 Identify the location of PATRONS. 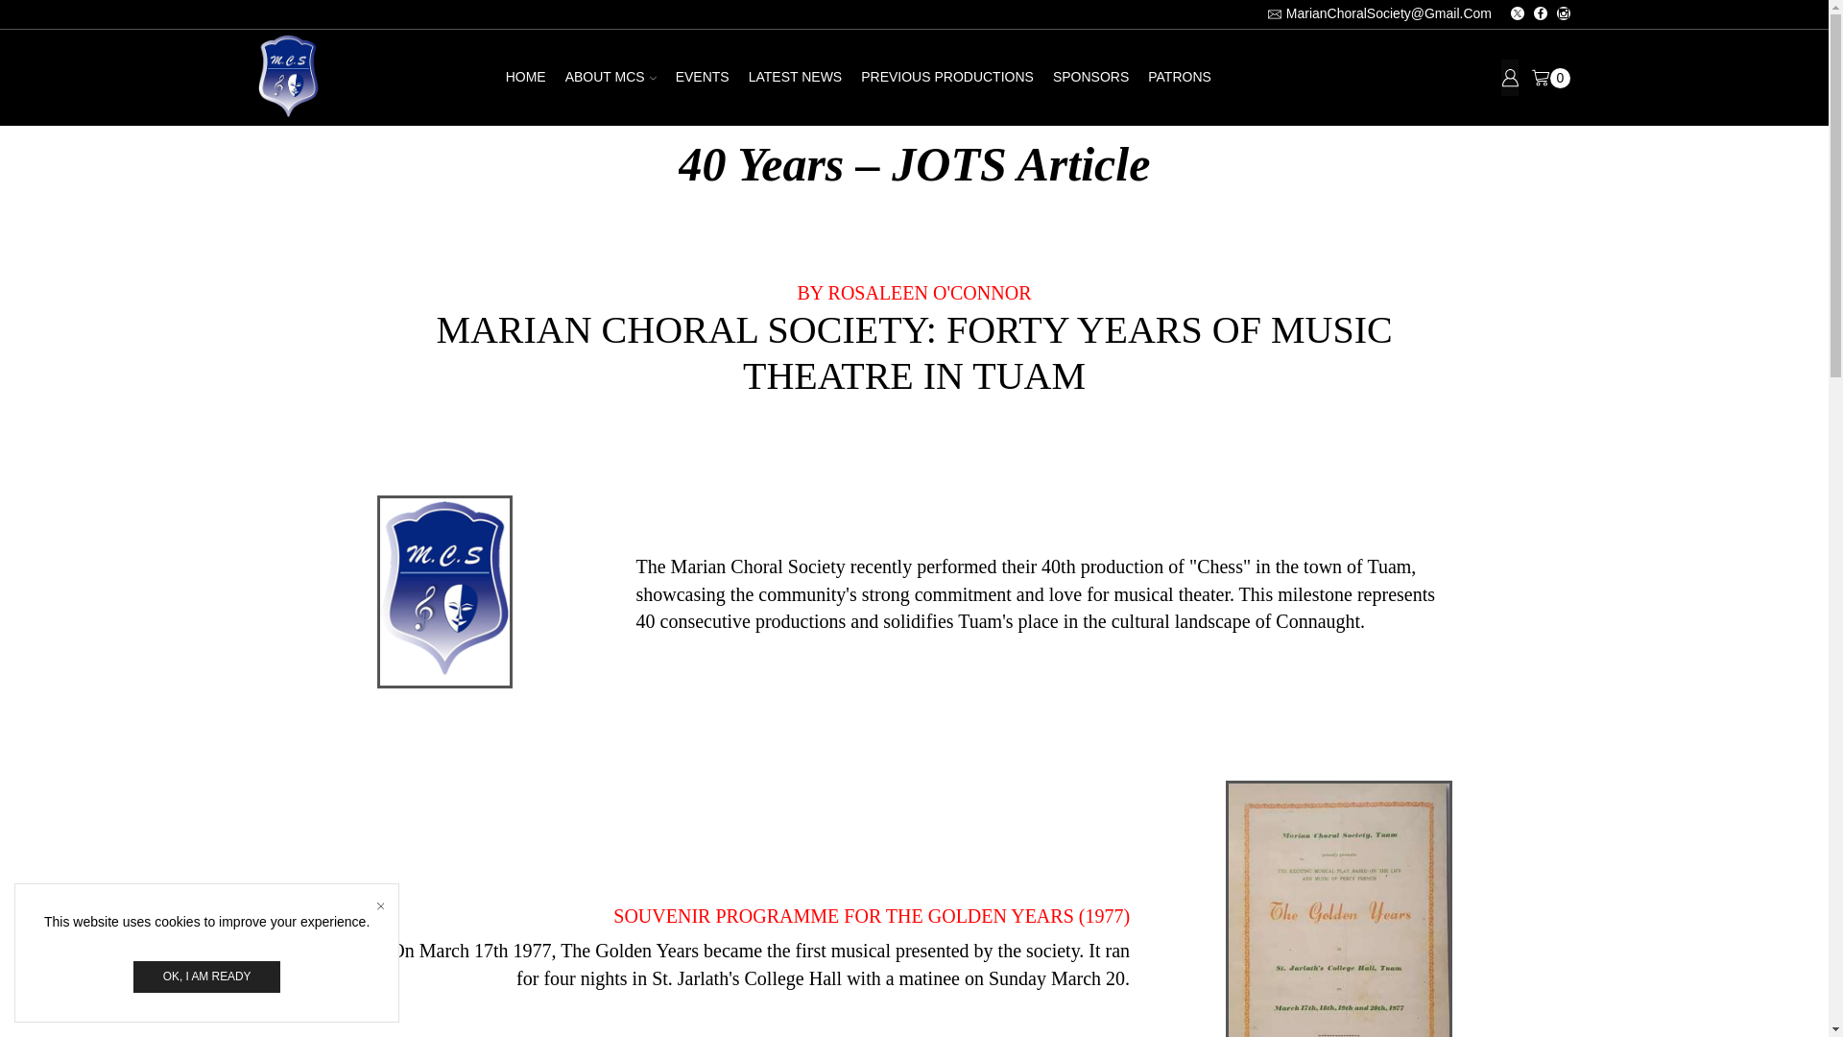
(1179, 77).